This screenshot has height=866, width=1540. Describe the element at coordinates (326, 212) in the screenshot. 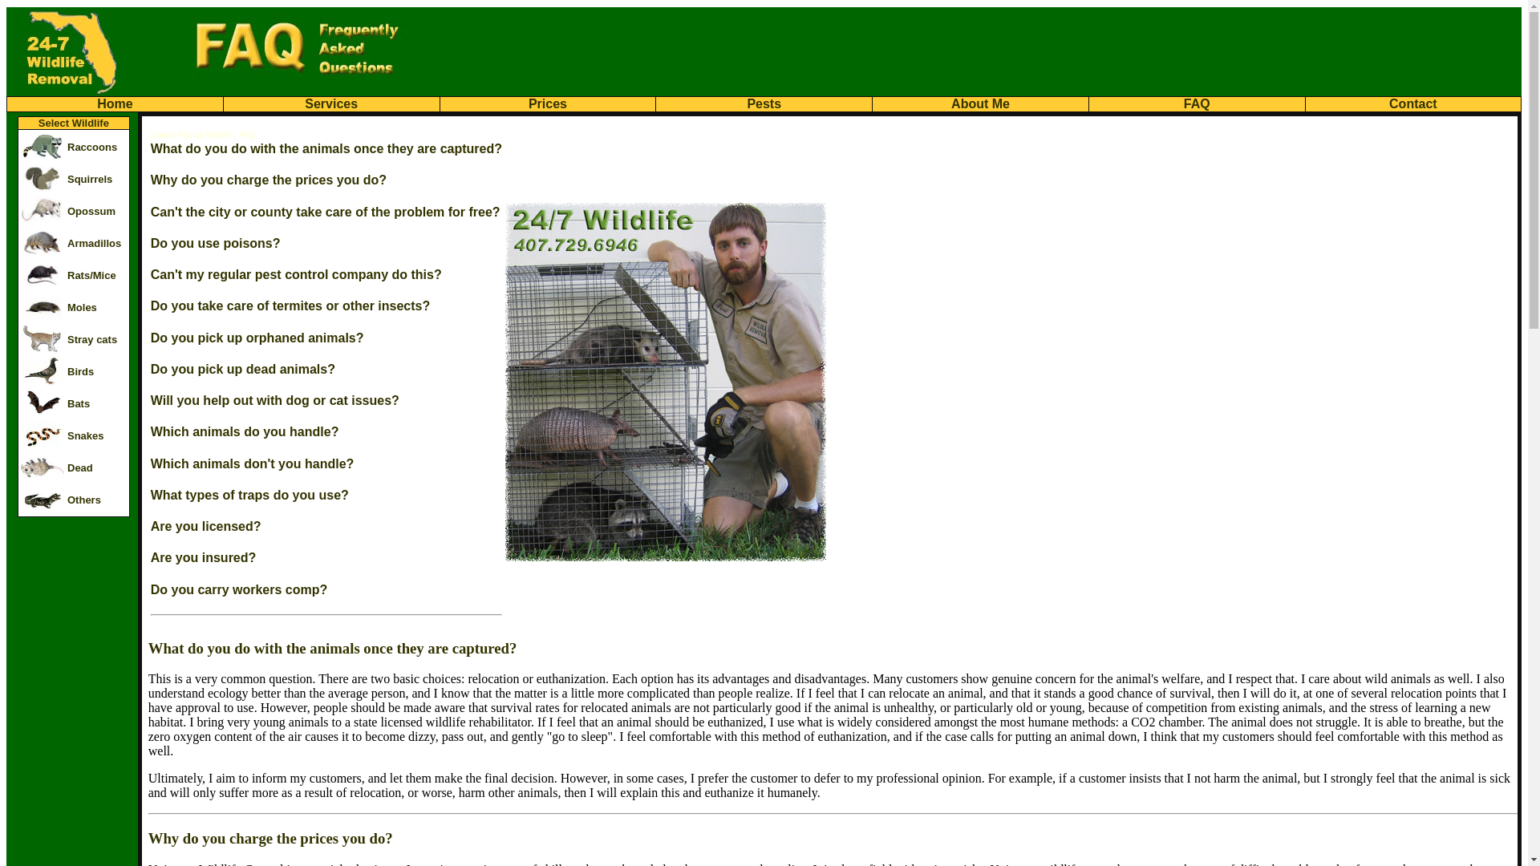

I see `Can't the city or county take care of the problem for free?` at that location.